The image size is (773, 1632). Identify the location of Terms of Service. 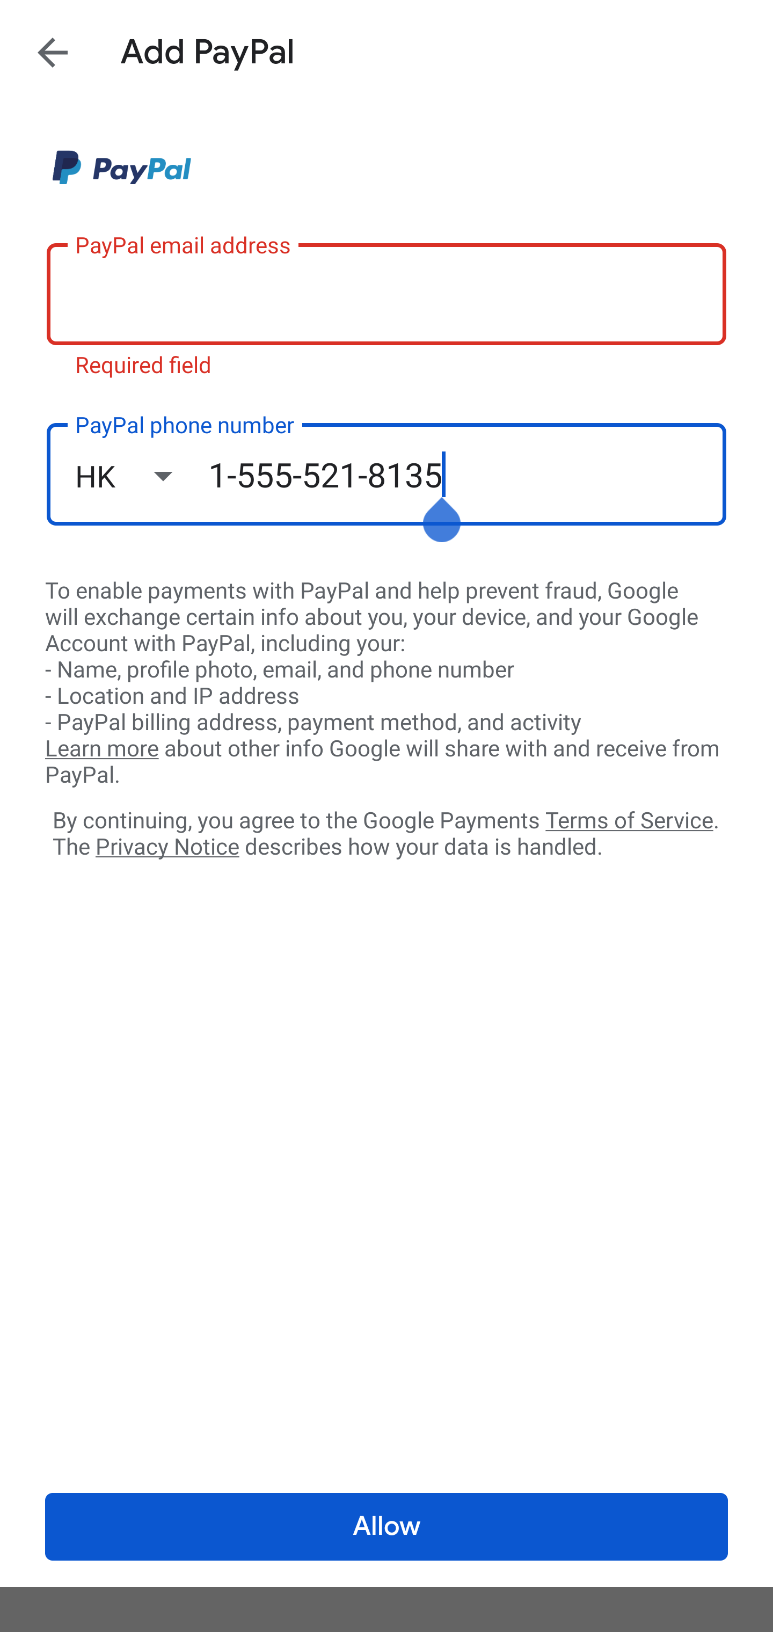
(629, 819).